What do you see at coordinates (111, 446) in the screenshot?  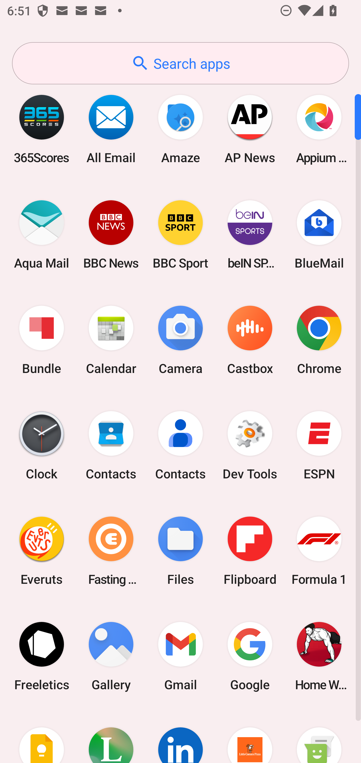 I see `Contacts` at bounding box center [111, 446].